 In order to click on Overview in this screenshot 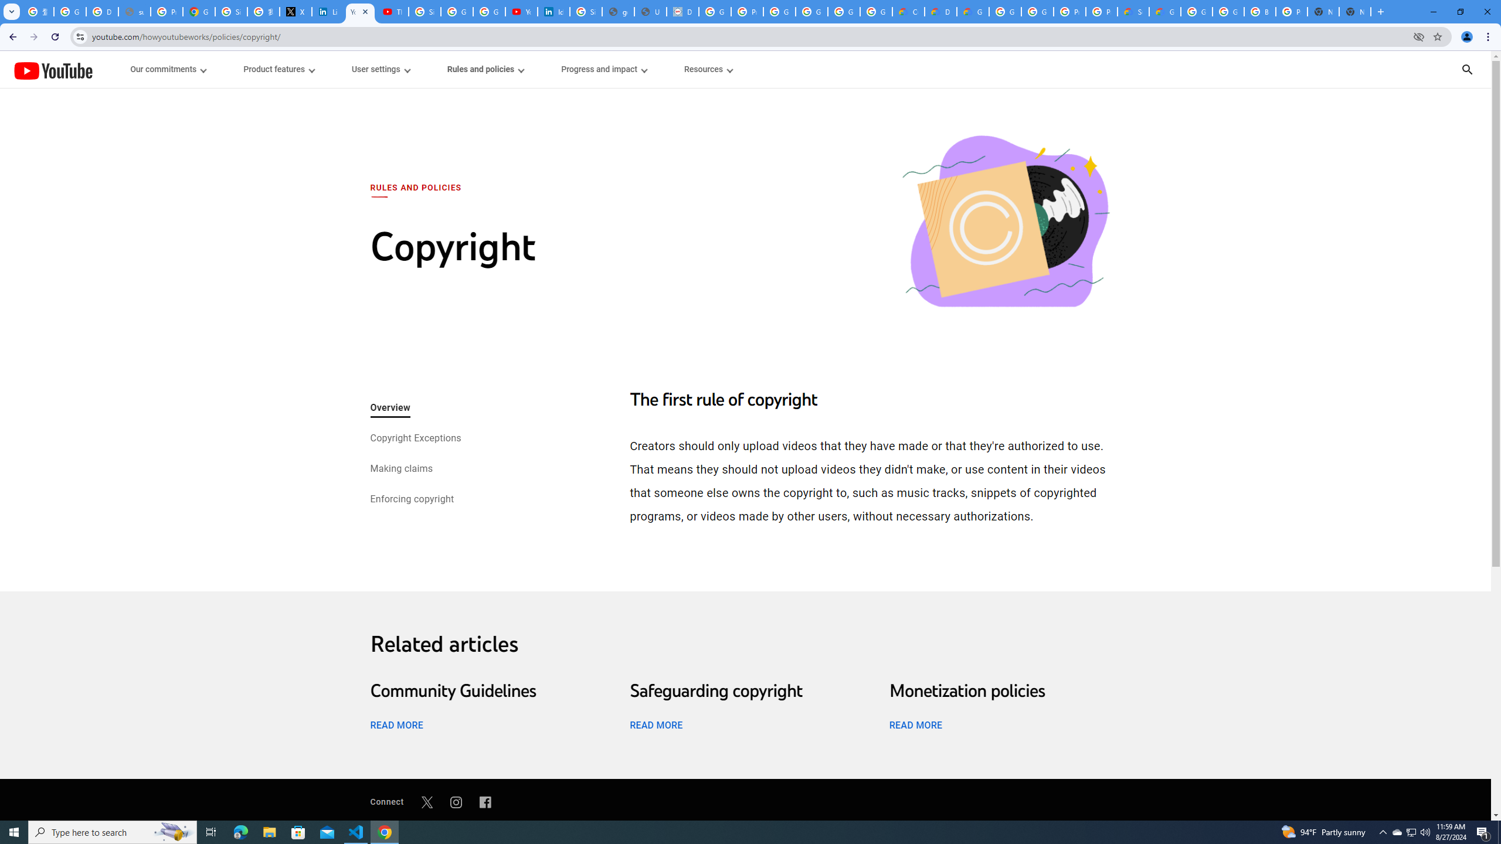, I will do `click(389, 409)`.